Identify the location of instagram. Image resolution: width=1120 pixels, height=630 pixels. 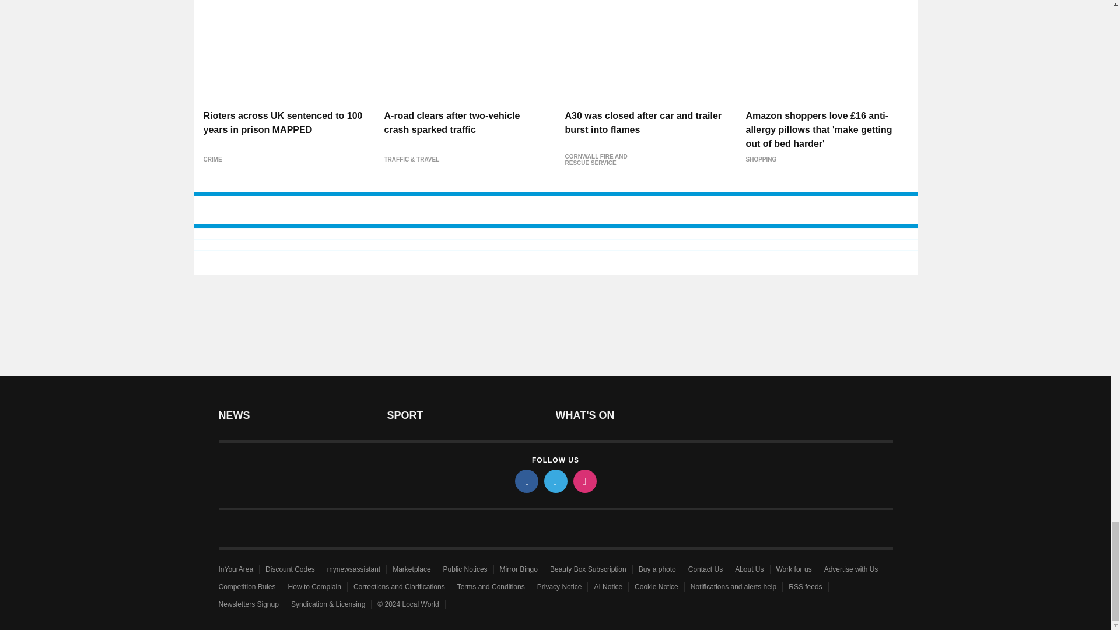
(584, 481).